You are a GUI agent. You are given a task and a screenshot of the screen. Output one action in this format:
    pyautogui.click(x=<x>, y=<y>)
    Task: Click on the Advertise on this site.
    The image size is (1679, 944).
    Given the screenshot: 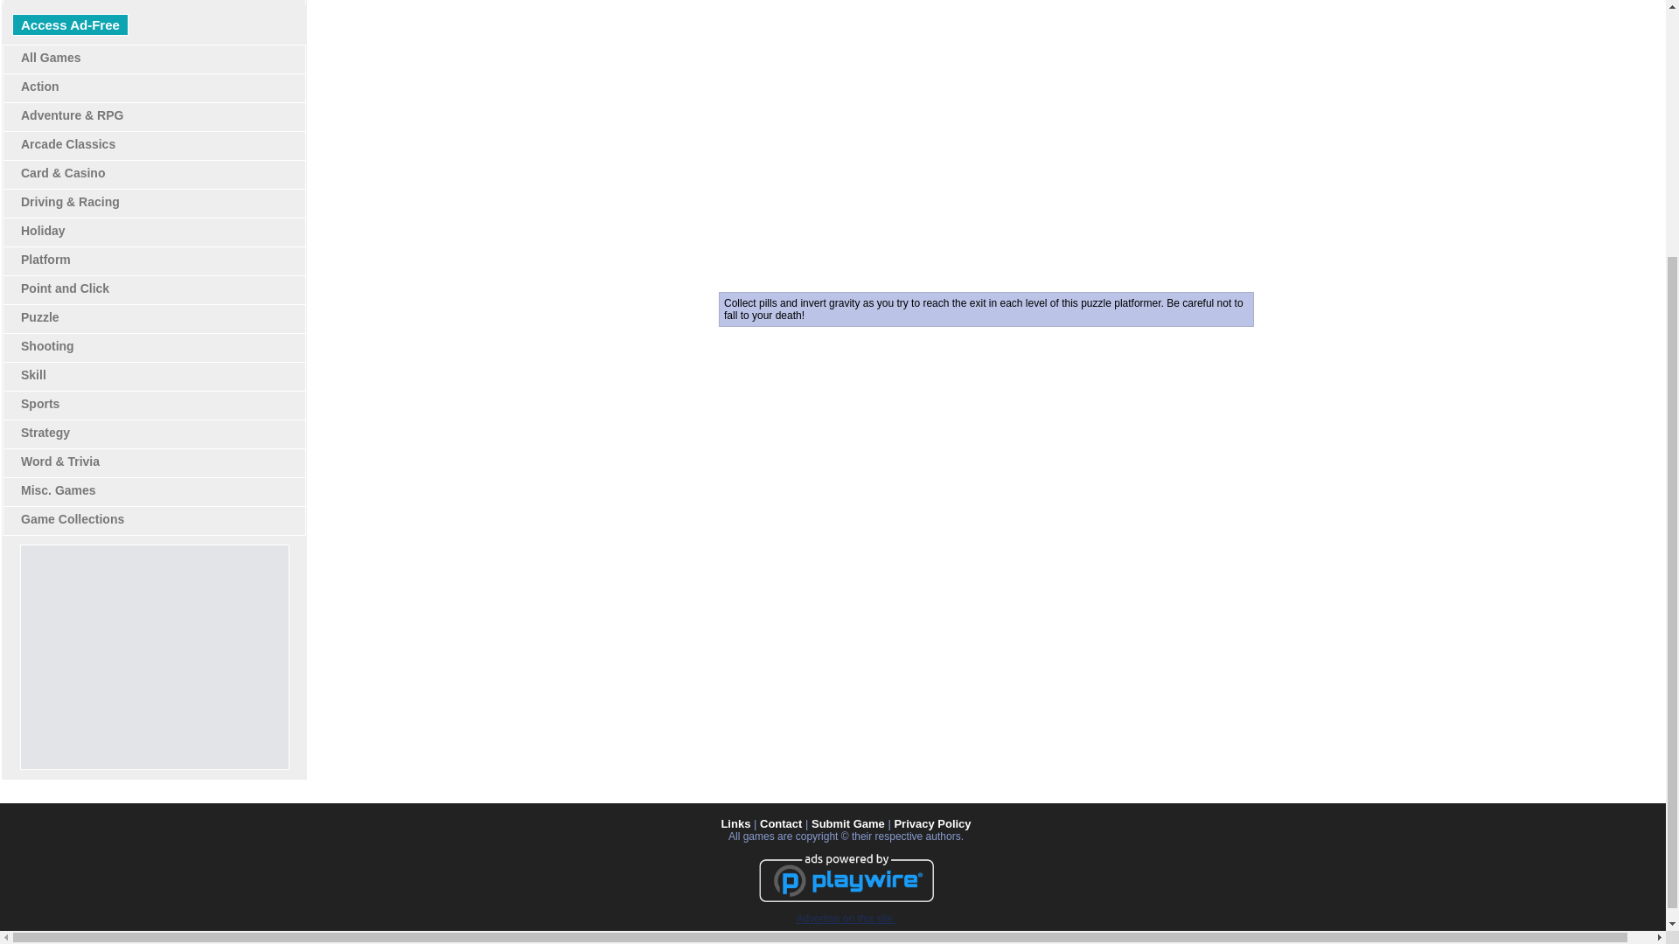 What is the action you would take?
    pyautogui.click(x=845, y=919)
    